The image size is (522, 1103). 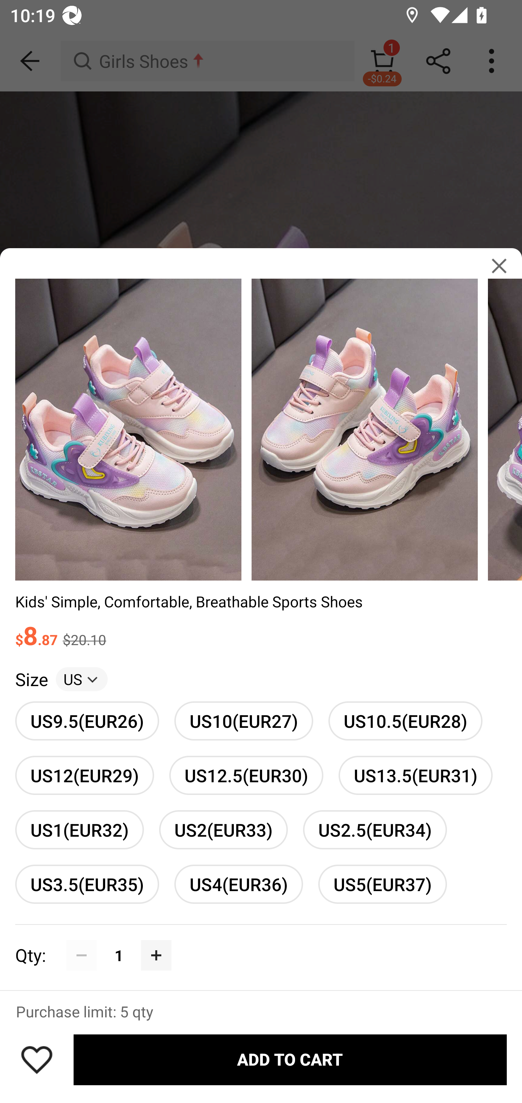 What do you see at coordinates (239, 884) in the screenshot?
I see `US4(EUR36) US4(EUR36)unselected option` at bounding box center [239, 884].